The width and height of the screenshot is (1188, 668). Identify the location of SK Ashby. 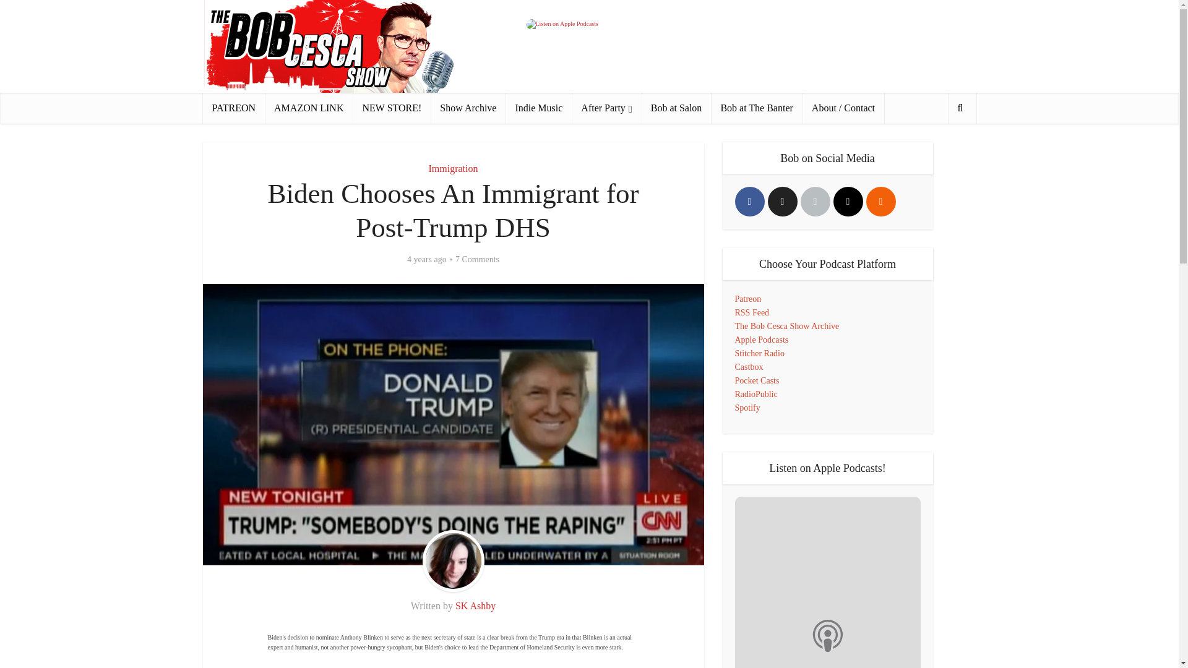
(475, 606).